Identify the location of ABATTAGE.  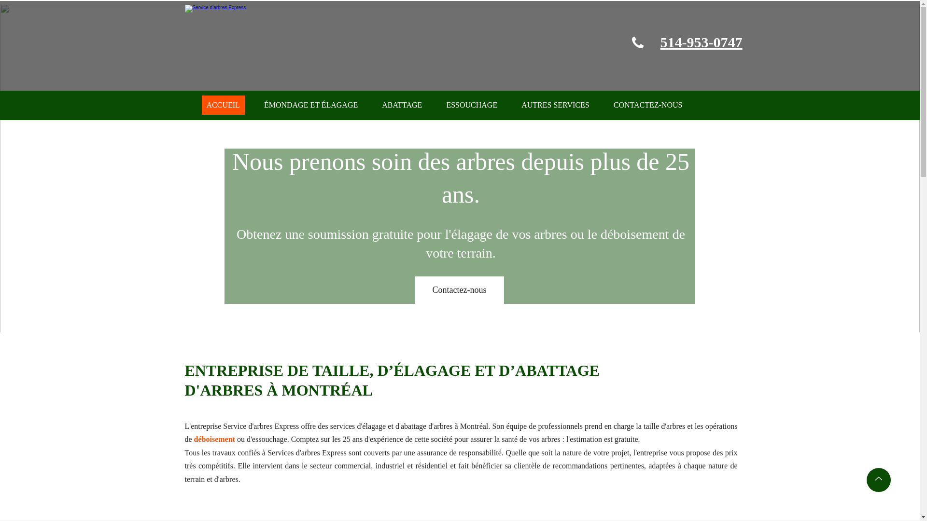
(402, 105).